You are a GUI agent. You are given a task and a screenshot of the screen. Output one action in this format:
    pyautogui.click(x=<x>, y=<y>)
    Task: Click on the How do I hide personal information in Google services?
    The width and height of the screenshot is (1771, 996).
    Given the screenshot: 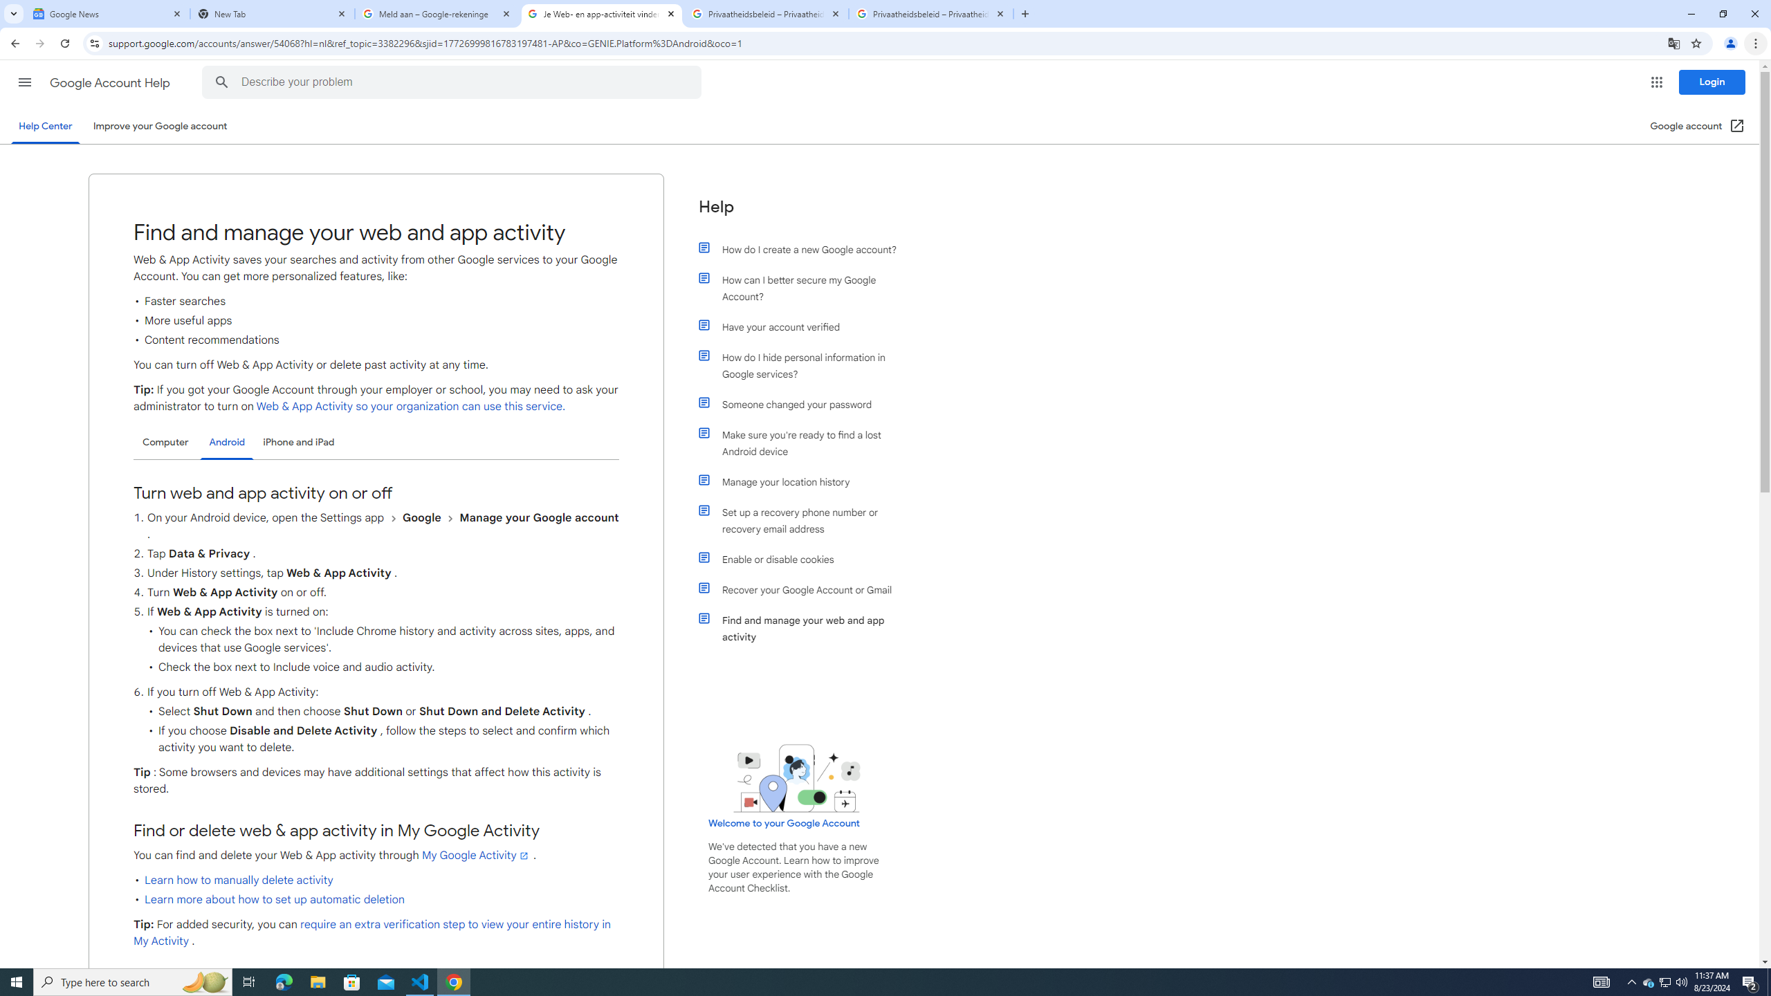 What is the action you would take?
    pyautogui.click(x=805, y=366)
    